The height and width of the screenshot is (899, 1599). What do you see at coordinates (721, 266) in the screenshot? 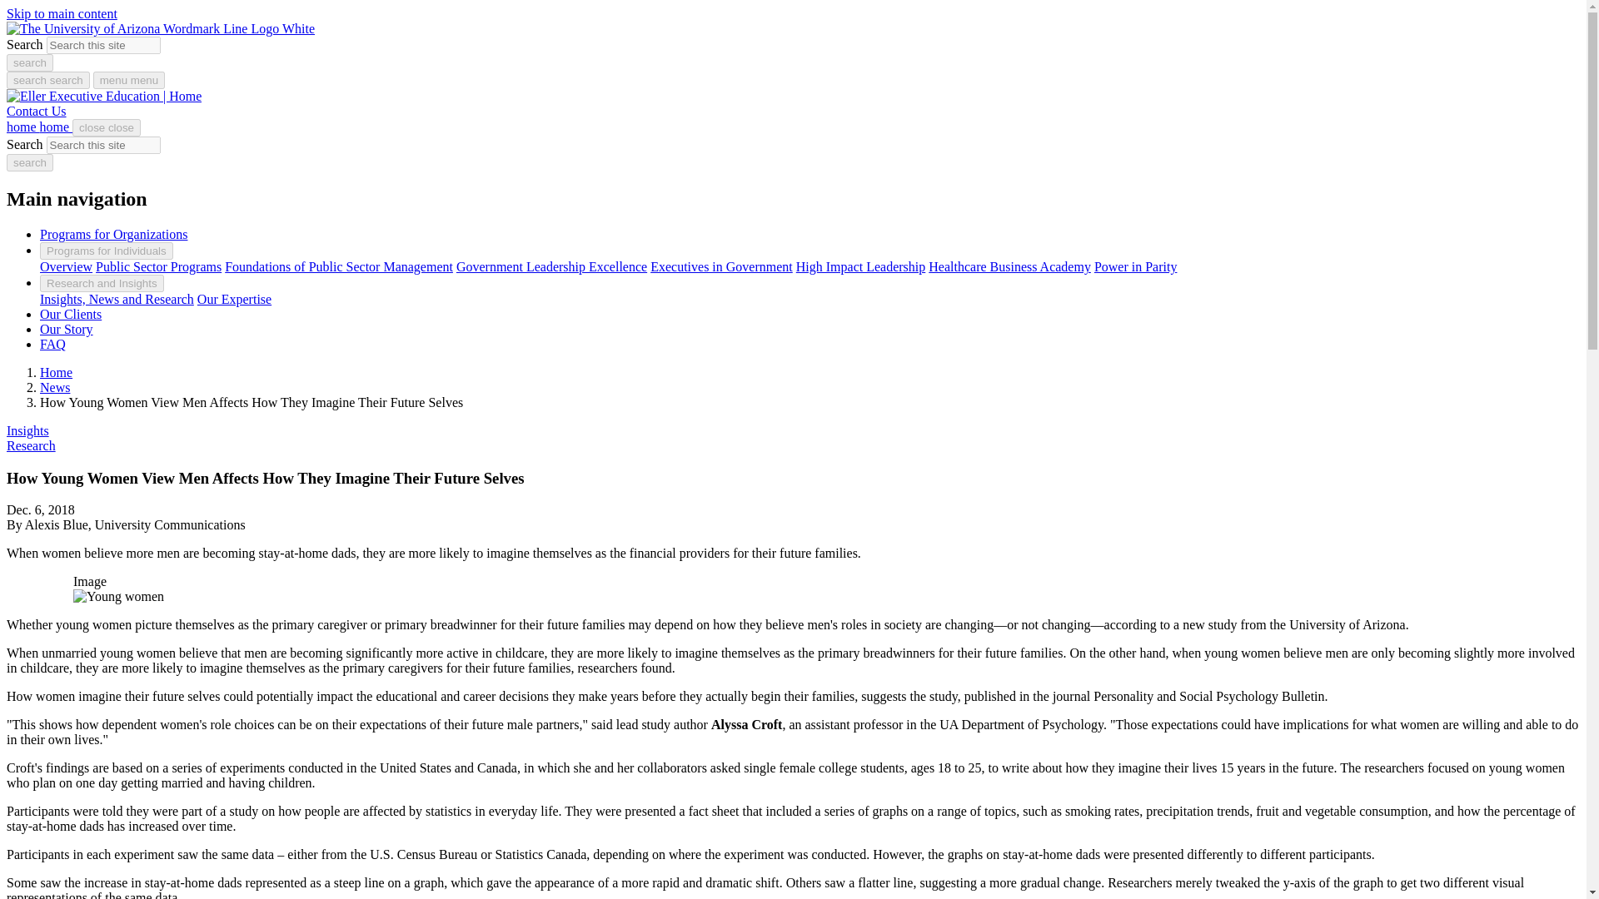
I see `Executives in Government` at bounding box center [721, 266].